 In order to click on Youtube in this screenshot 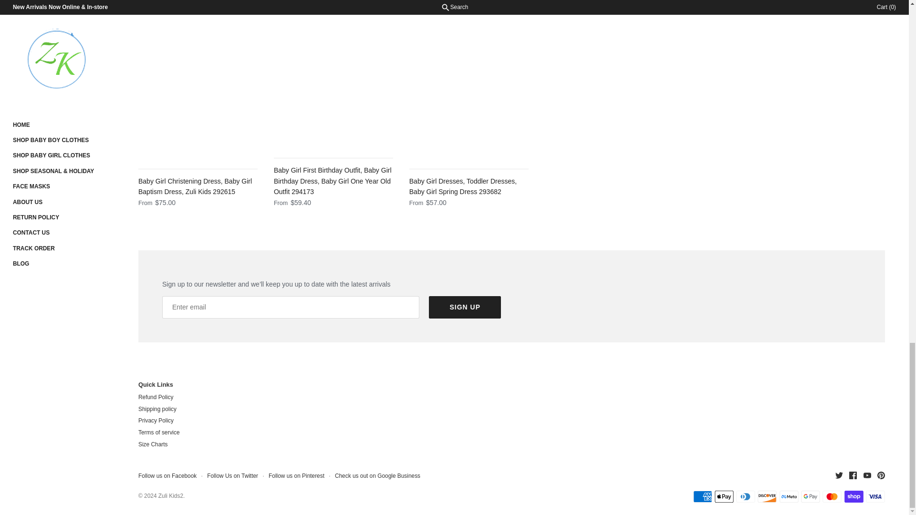, I will do `click(867, 475)`.